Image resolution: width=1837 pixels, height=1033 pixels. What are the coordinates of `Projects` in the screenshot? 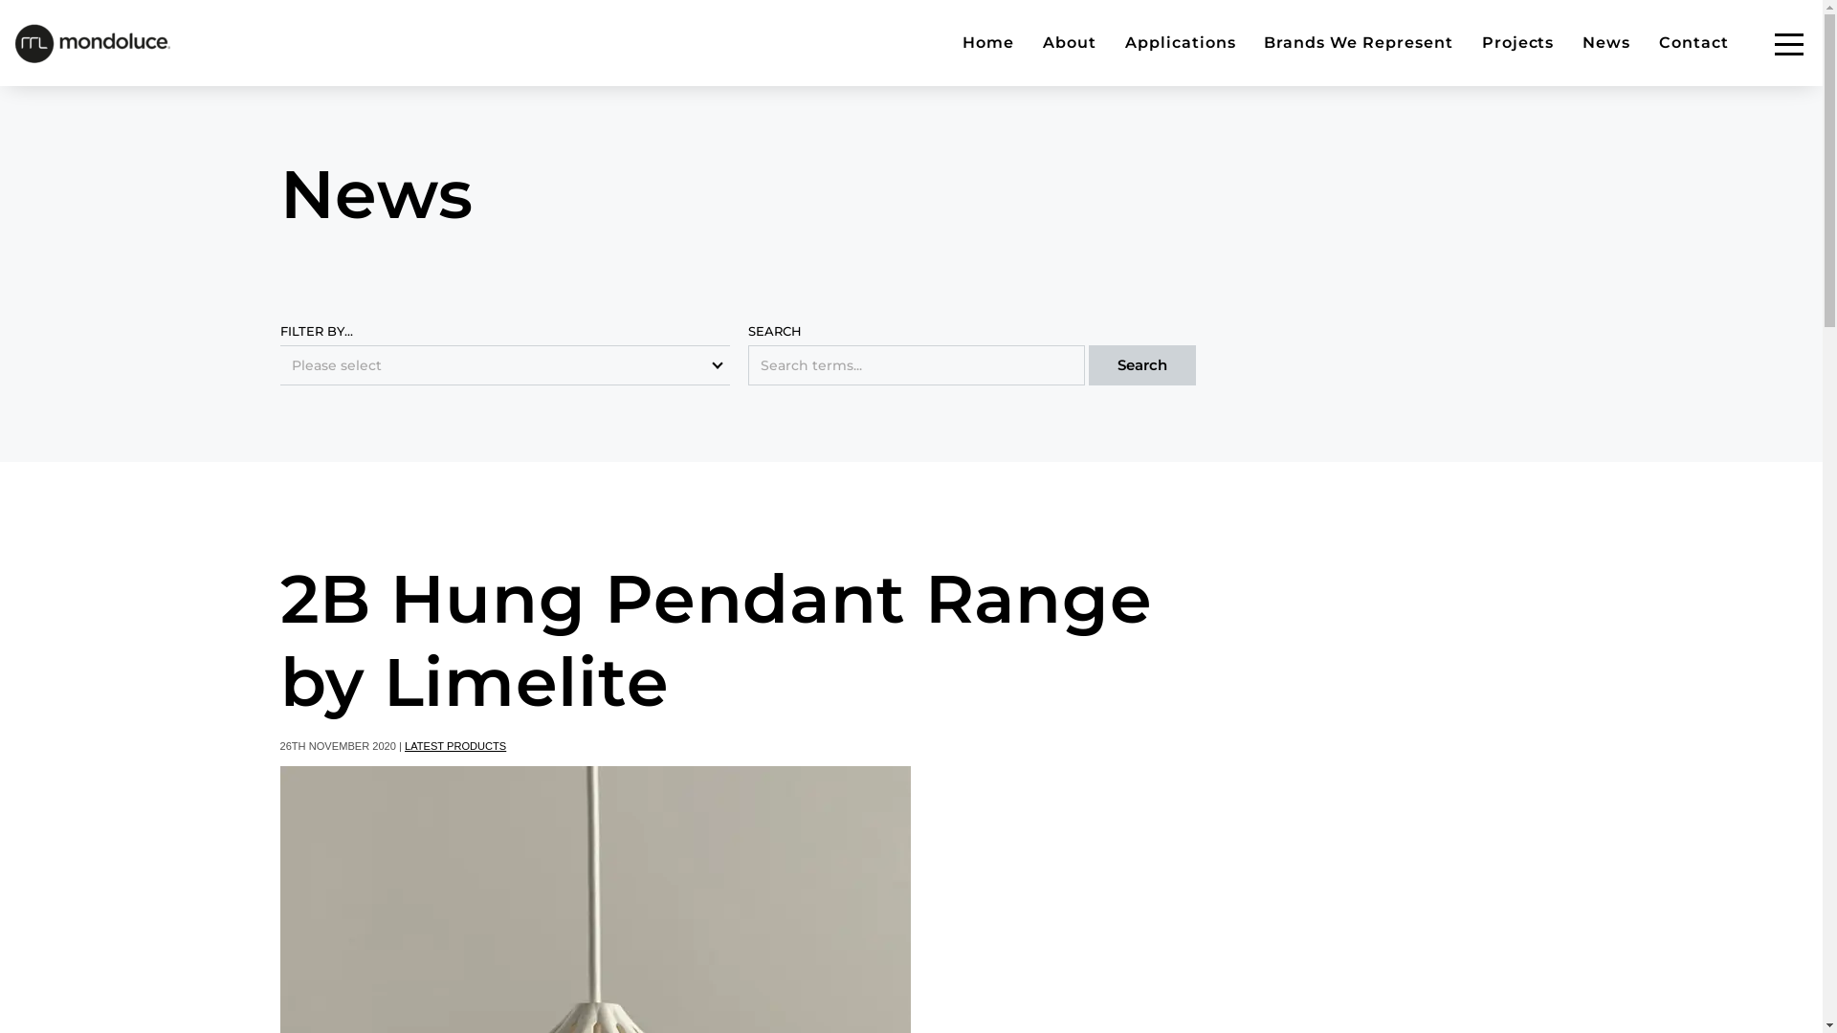 It's located at (1518, 43).